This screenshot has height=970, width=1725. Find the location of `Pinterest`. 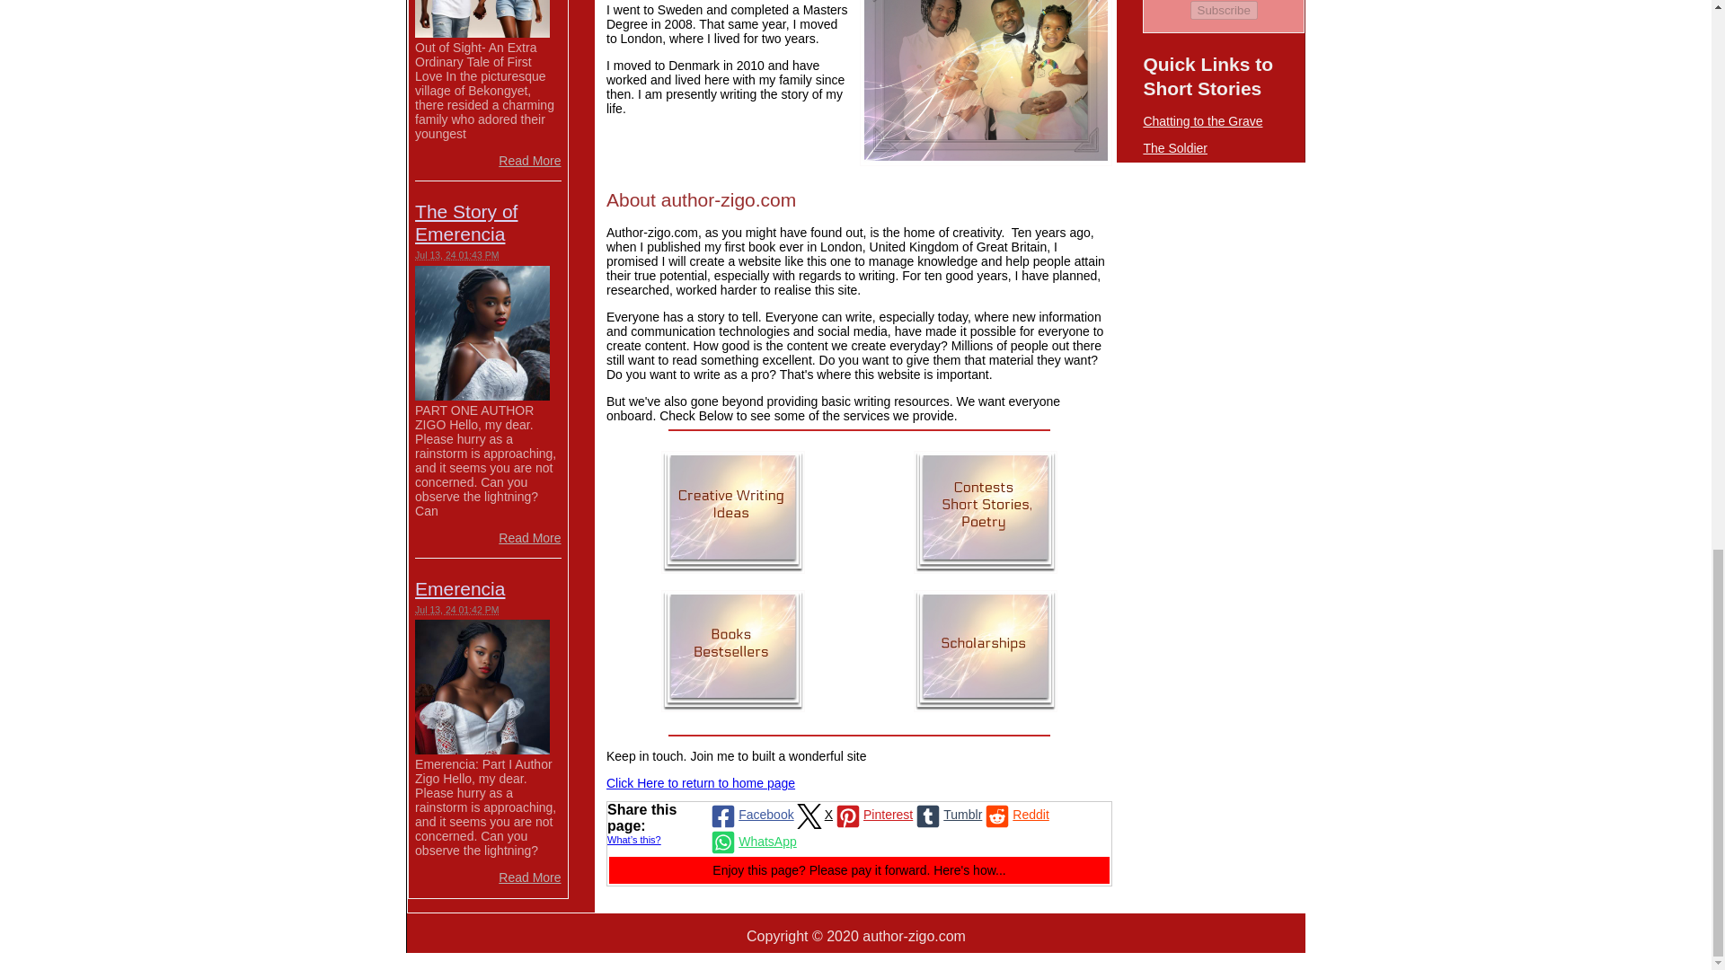

Pinterest is located at coordinates (872, 816).